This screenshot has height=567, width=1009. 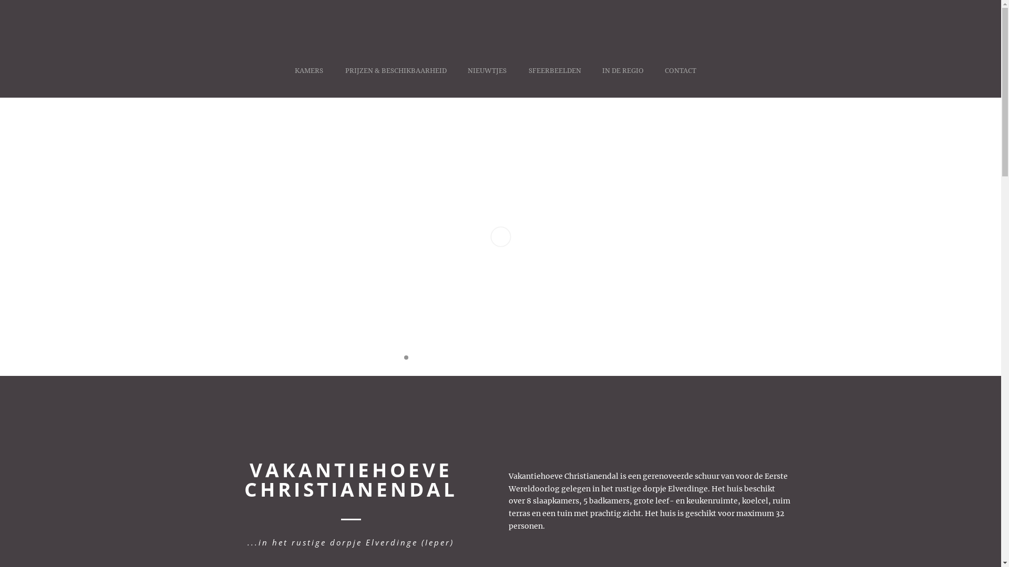 I want to click on PRIJZEN & BESCHIKBAARHEID, so click(x=395, y=81).